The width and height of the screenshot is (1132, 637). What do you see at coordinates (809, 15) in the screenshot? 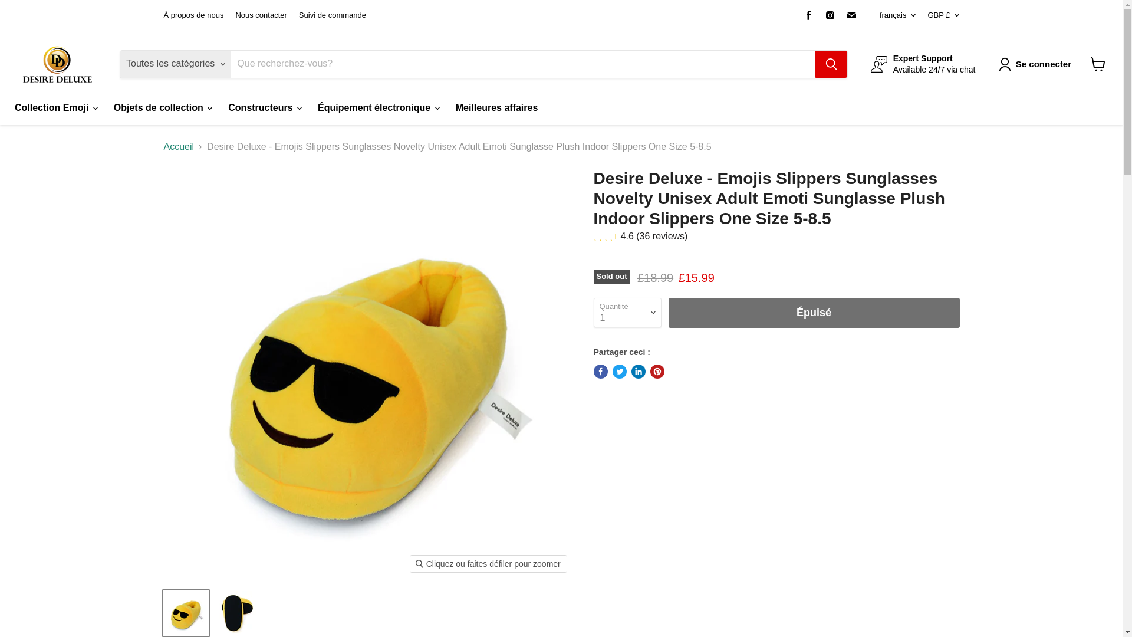
I see `Facebook` at bounding box center [809, 15].